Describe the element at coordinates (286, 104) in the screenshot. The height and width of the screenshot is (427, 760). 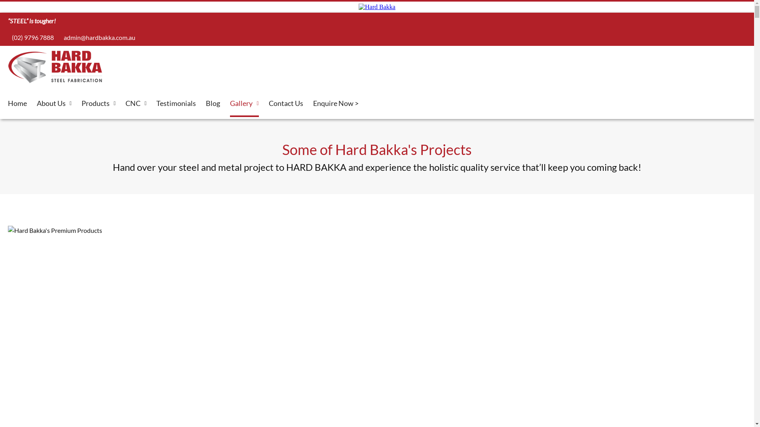
I see `Contact Us` at that location.